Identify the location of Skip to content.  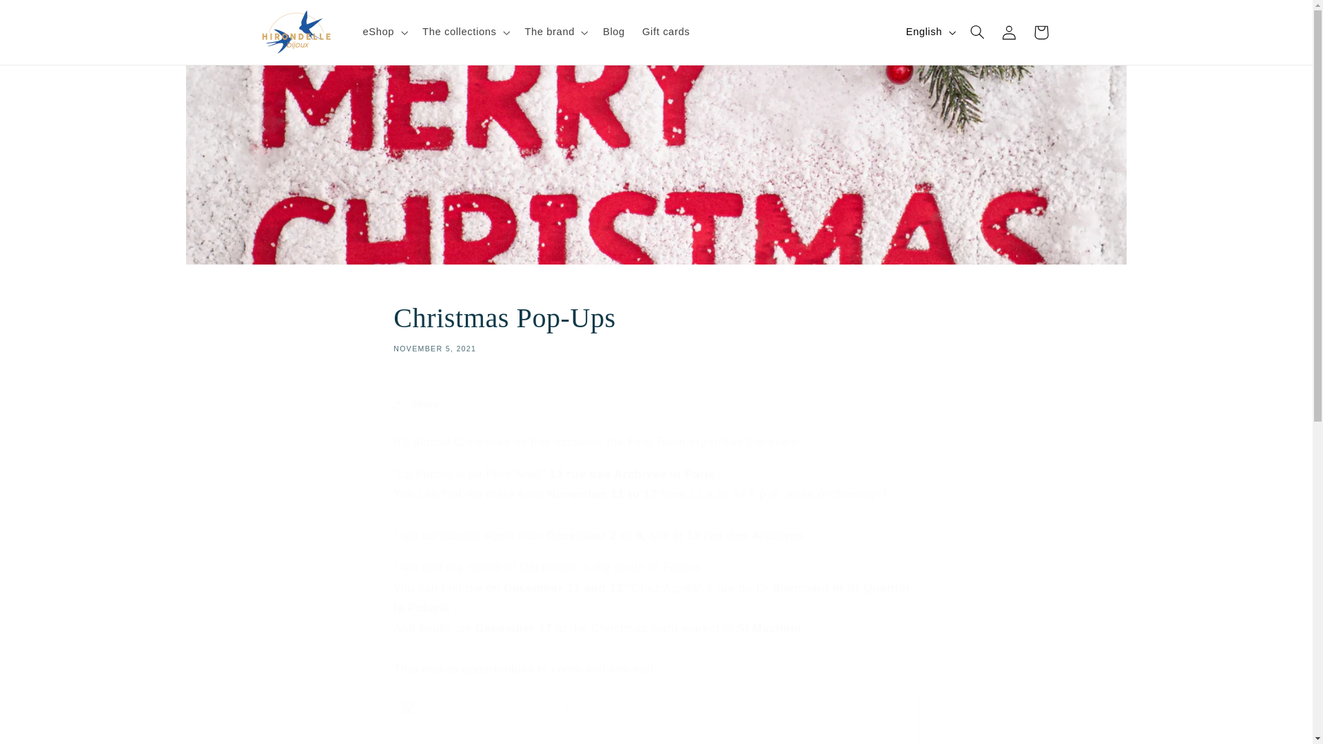
(45, 18).